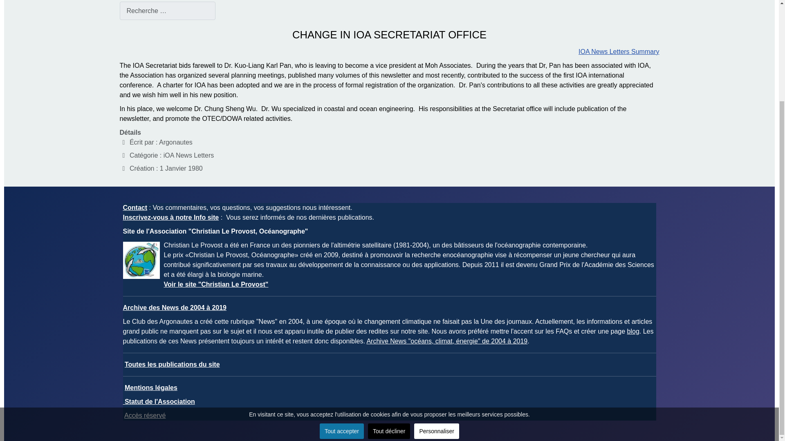 The height and width of the screenshot is (441, 785). Describe the element at coordinates (619, 51) in the screenshot. I see `IOA News Letters Summary` at that location.